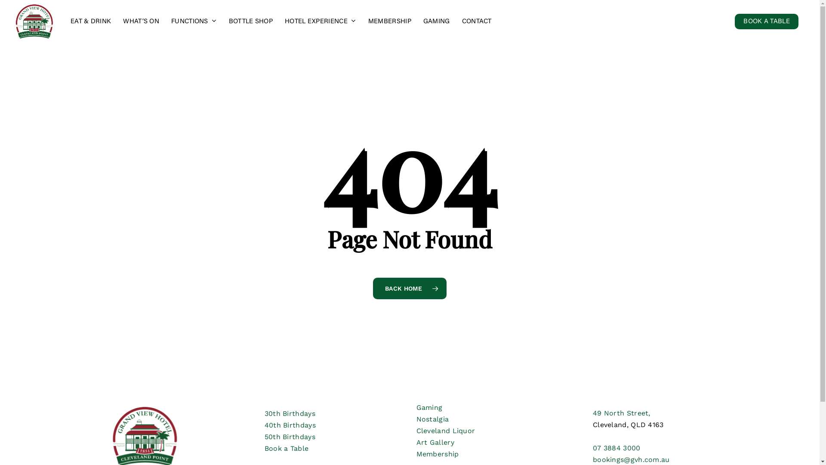  I want to click on HOTEL EXPERIENCE, so click(321, 22).